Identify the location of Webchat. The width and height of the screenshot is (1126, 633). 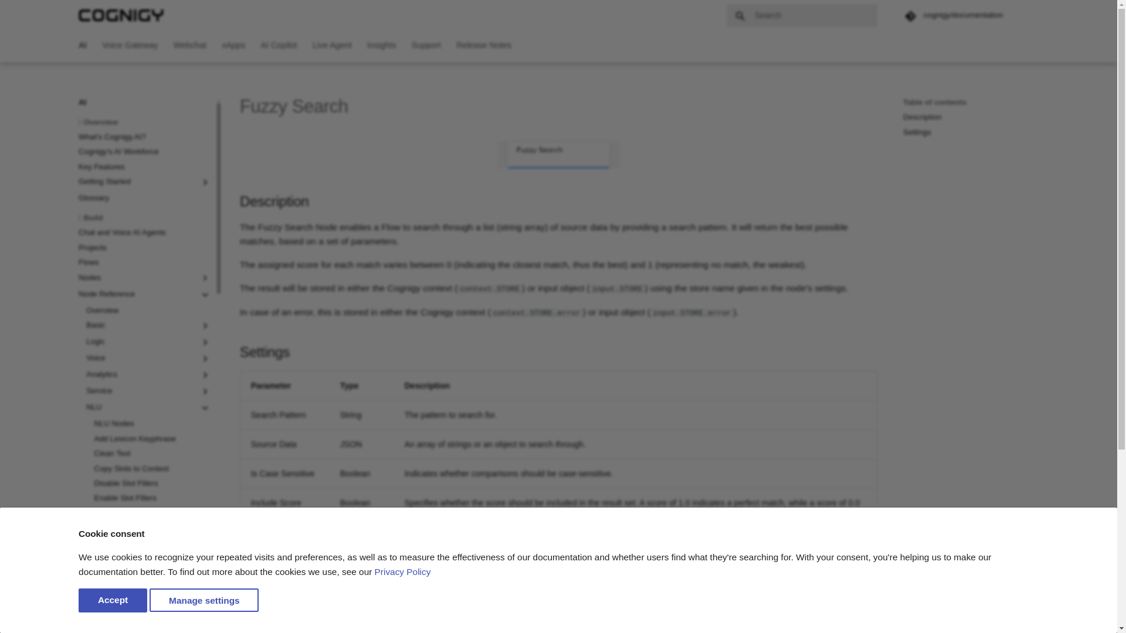
(82, 46).